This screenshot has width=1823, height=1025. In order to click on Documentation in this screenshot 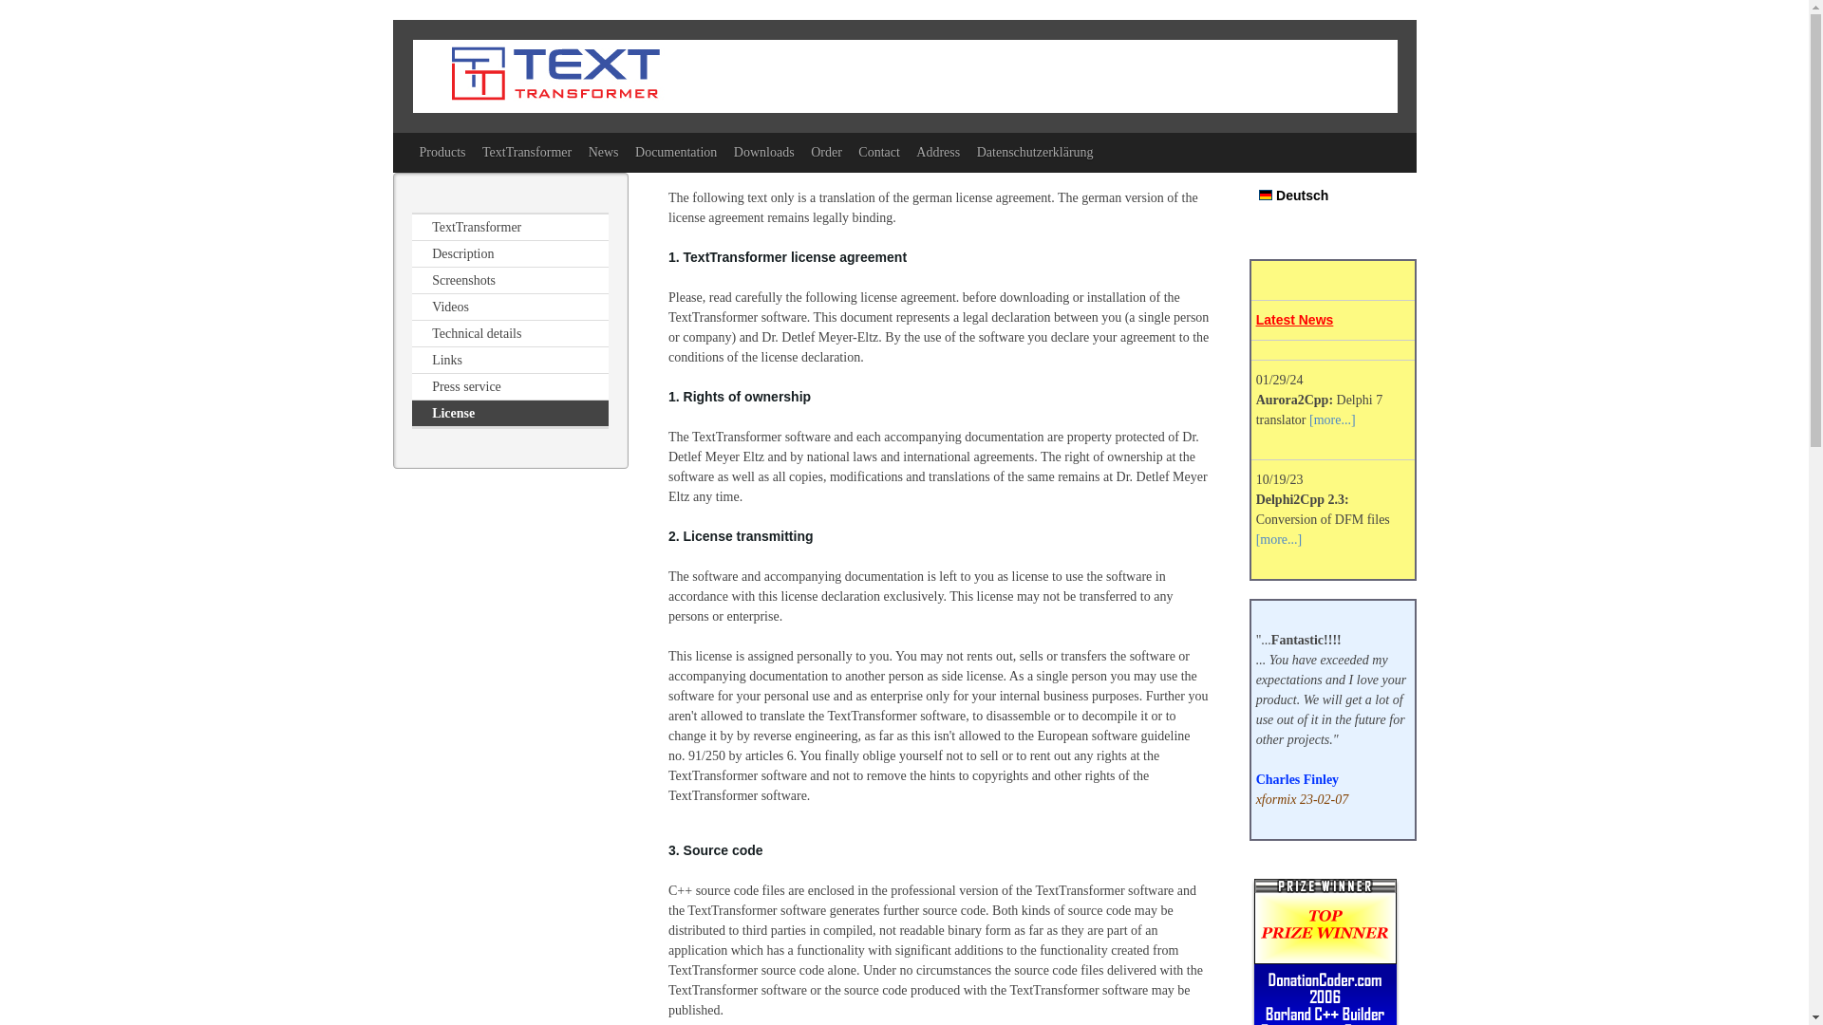, I will do `click(676, 152)`.